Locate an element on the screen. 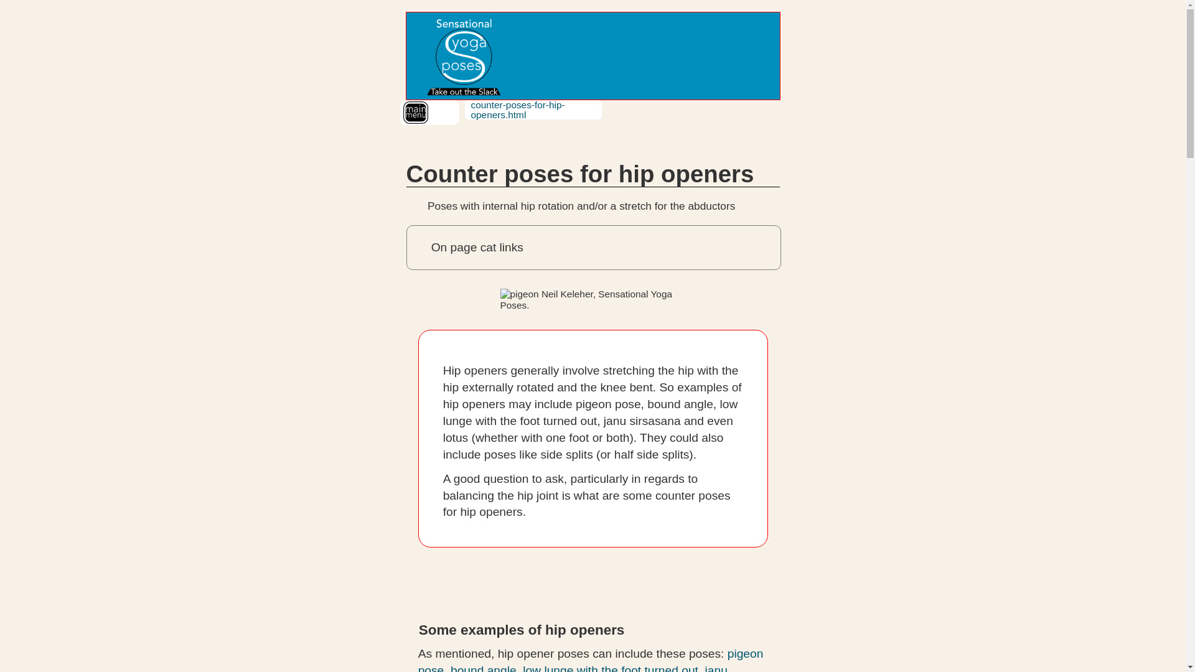 The width and height of the screenshot is (1195, 672). counter-poses-for-hip-openers.html is located at coordinates (517, 110).